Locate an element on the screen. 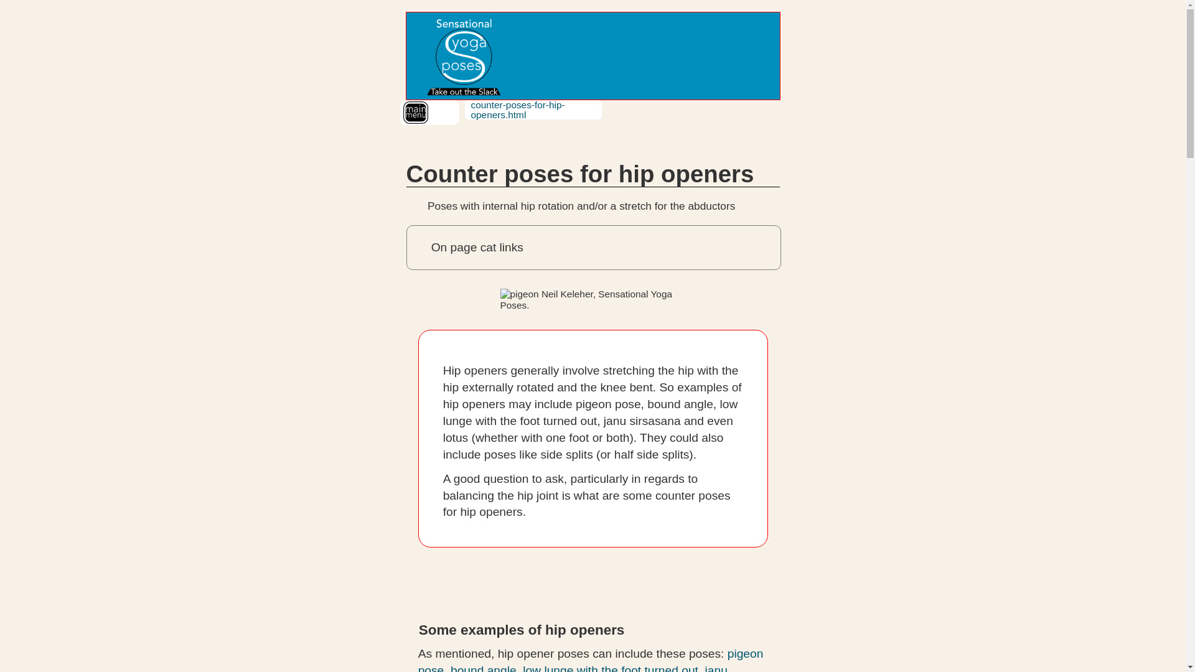 The width and height of the screenshot is (1195, 672). counter-poses-for-hip-openers.html is located at coordinates (517, 110).